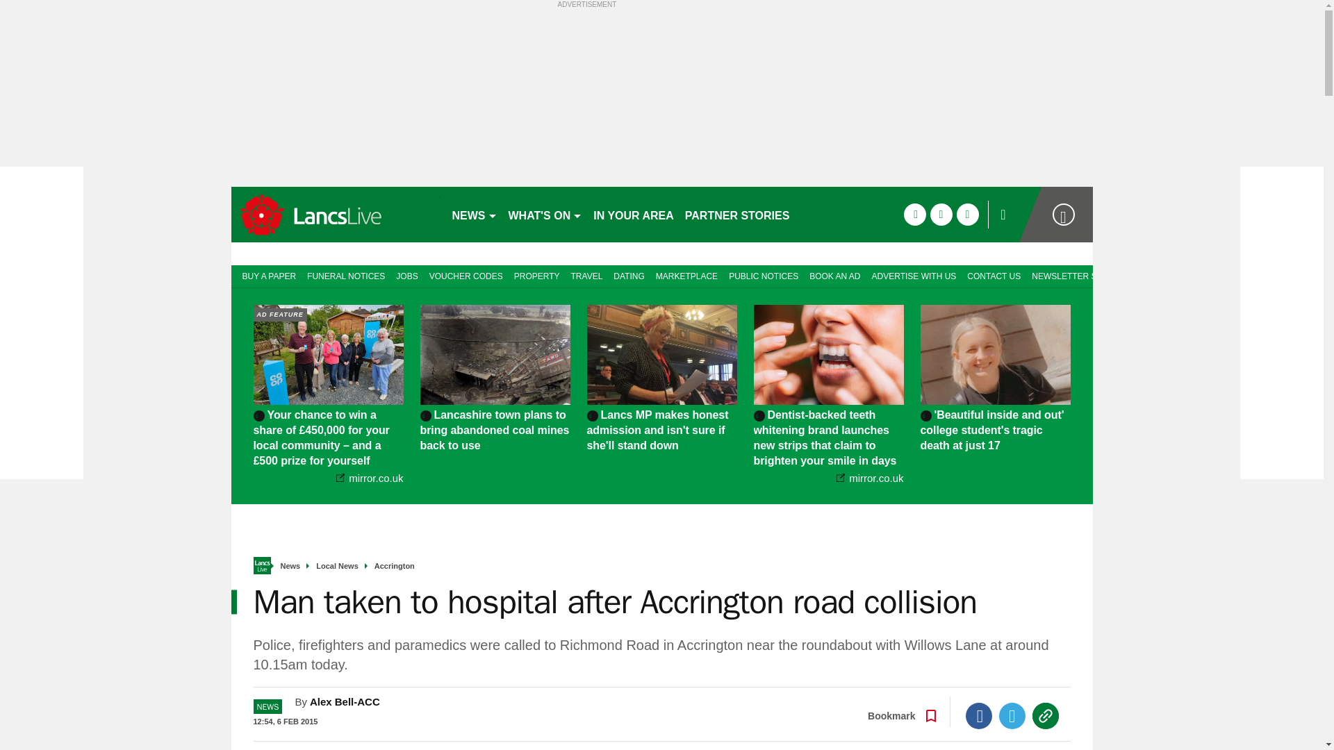  I want to click on BOOK AN AD, so click(835, 275).